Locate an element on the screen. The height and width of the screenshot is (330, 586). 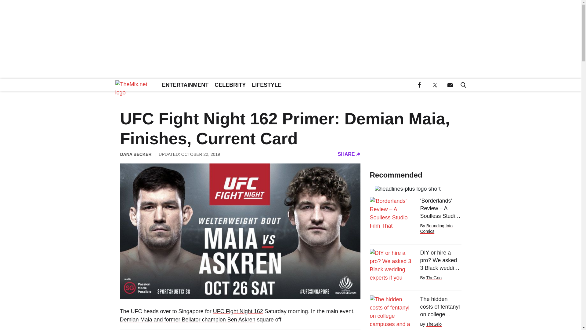
Posts by Dana Becker is located at coordinates (136, 154).